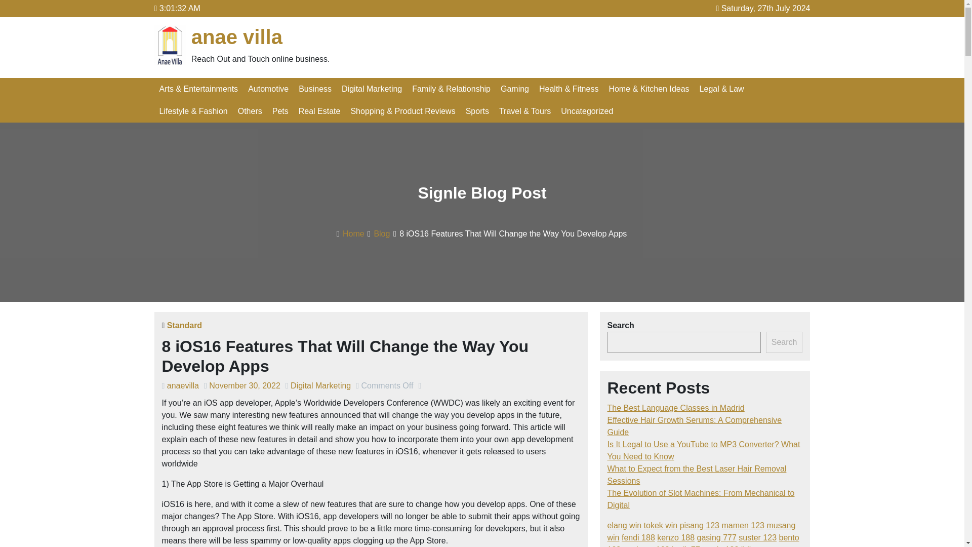  What do you see at coordinates (237, 36) in the screenshot?
I see `anae villa` at bounding box center [237, 36].